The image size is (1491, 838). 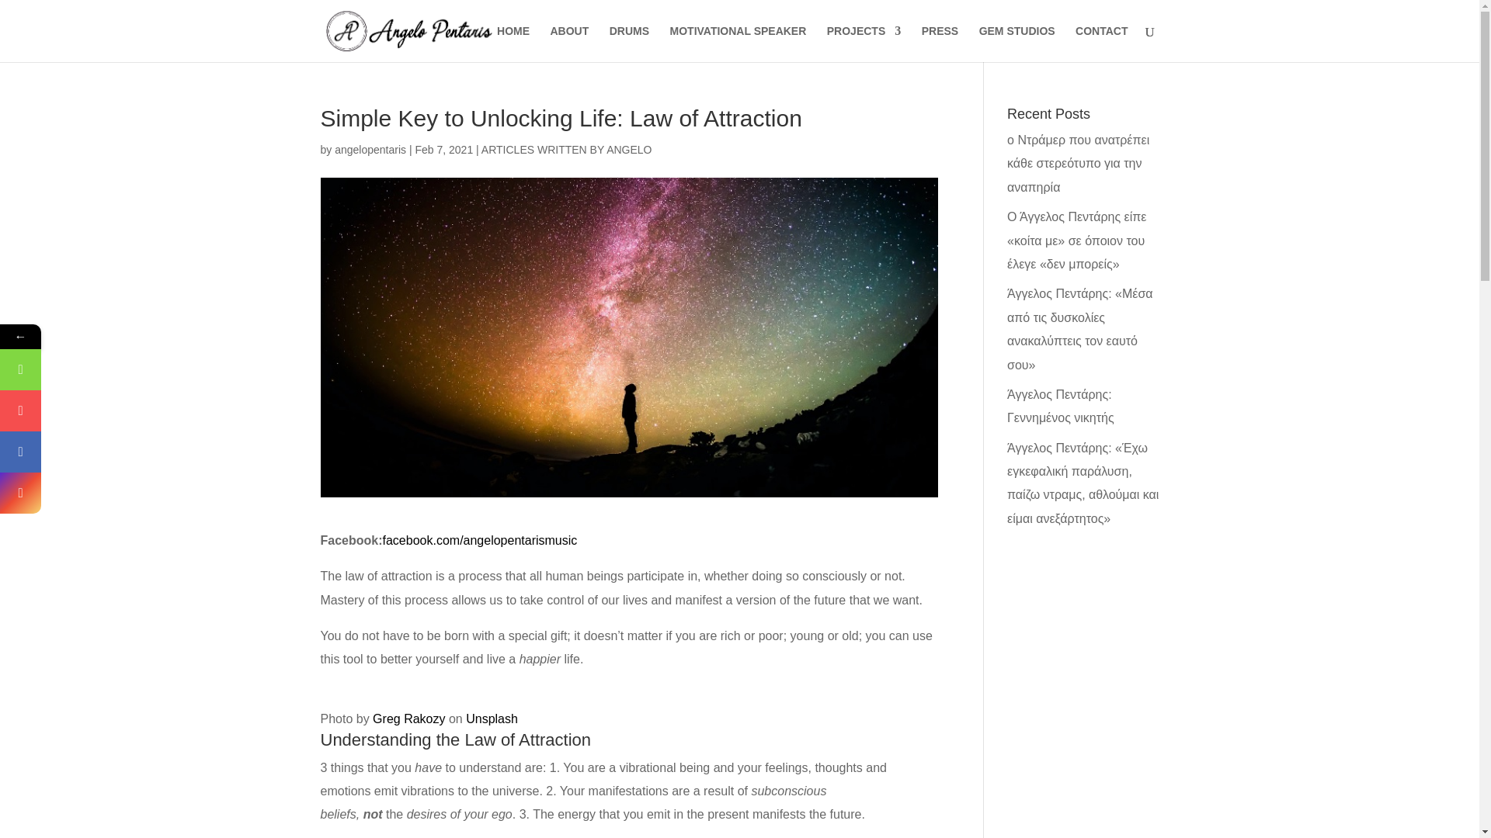 What do you see at coordinates (95, 452) in the screenshot?
I see `Facebook` at bounding box center [95, 452].